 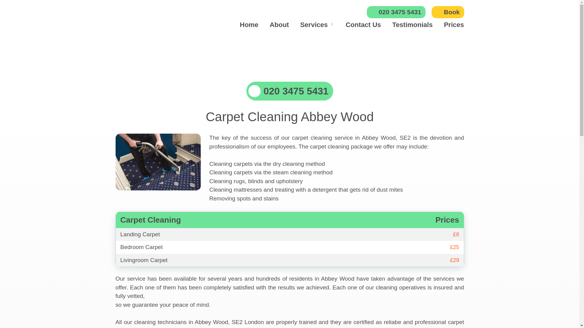 What do you see at coordinates (412, 24) in the screenshot?
I see `Testimonials` at bounding box center [412, 24].